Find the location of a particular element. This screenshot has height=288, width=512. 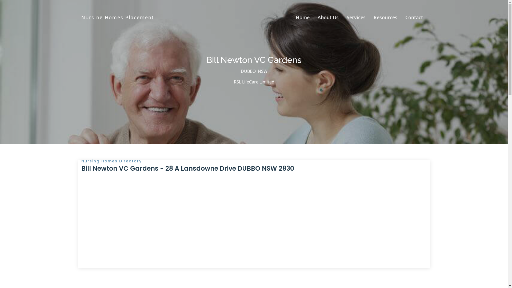

Services is located at coordinates (356, 18).